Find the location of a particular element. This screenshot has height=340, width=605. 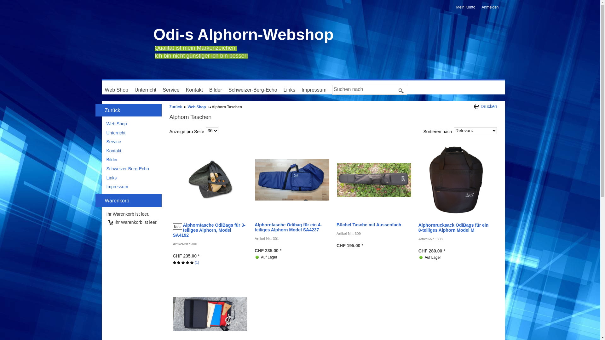

Impressum is located at coordinates (316, 89).